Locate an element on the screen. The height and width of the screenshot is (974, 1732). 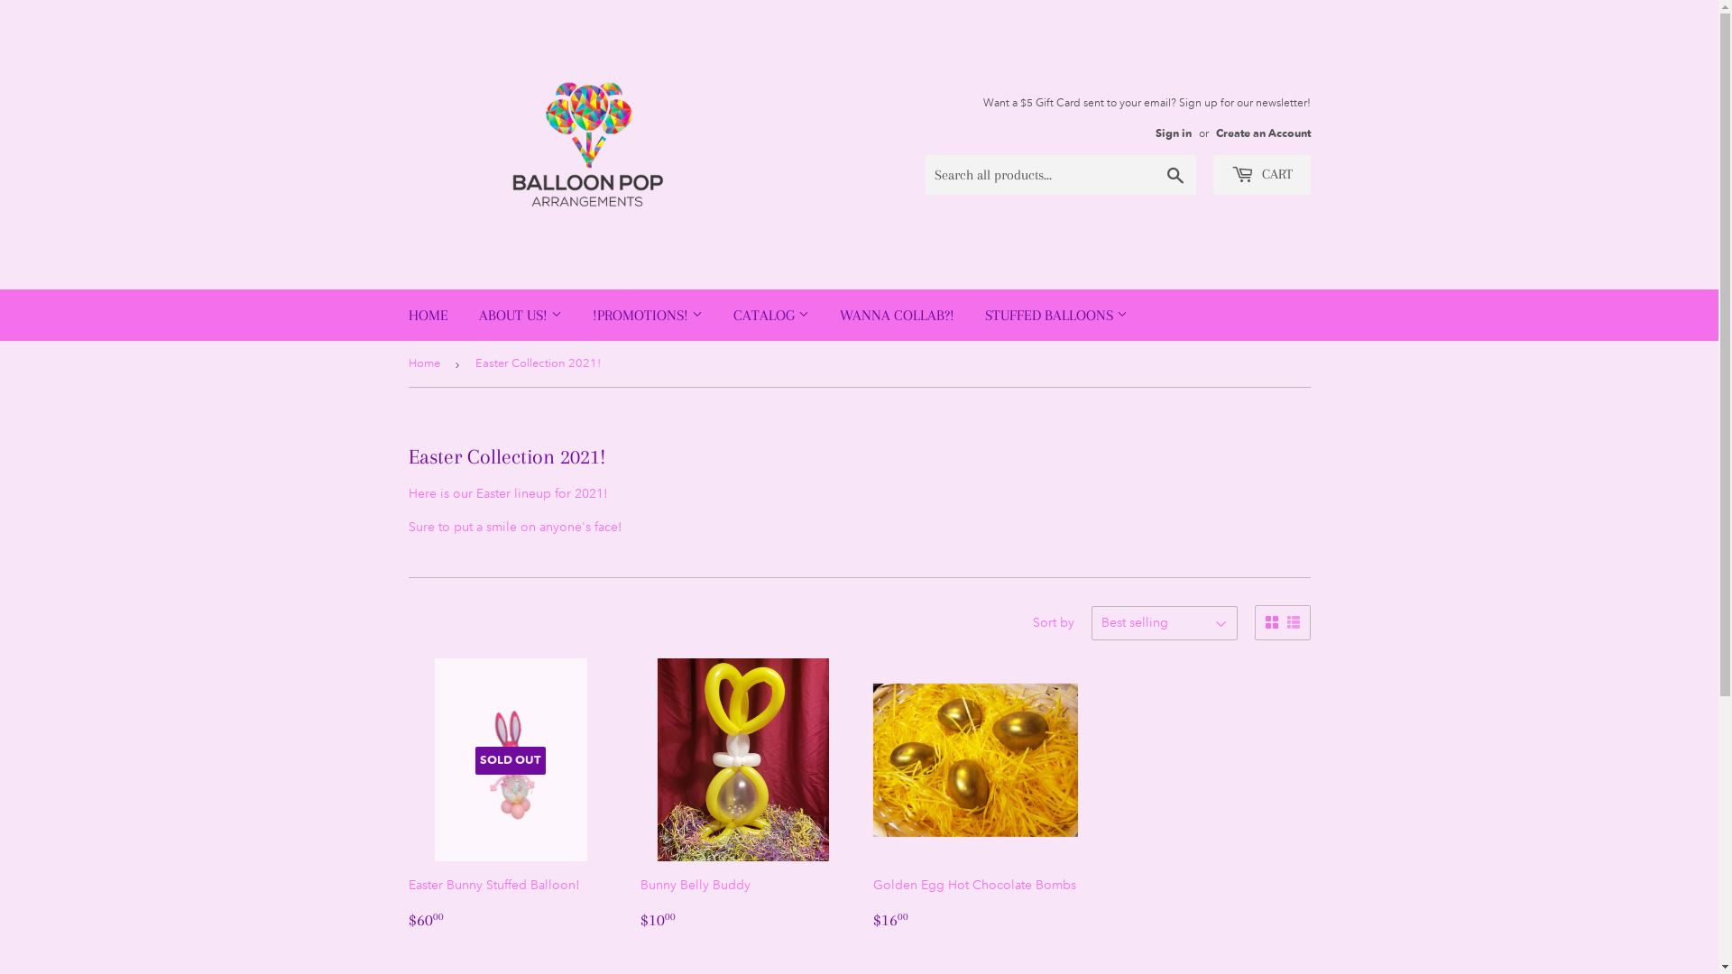
List view is located at coordinates (1293, 622).